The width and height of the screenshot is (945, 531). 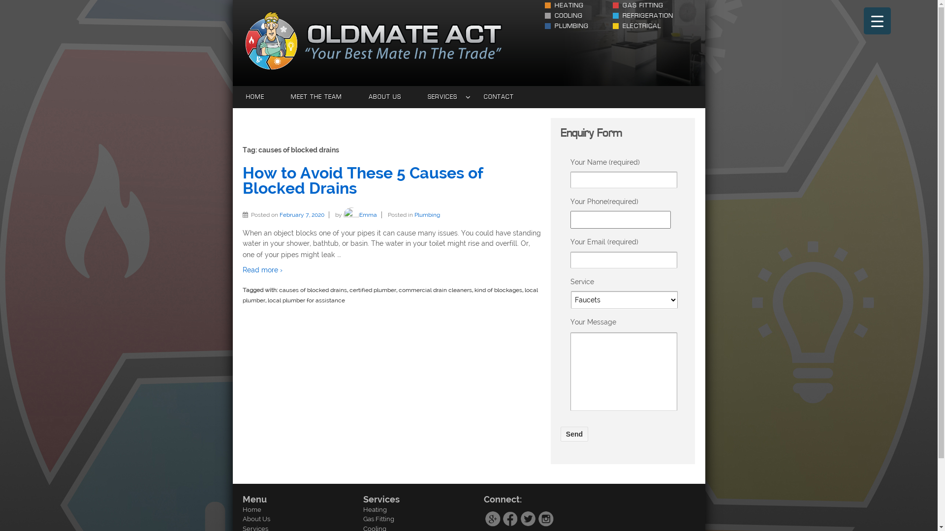 What do you see at coordinates (435, 290) in the screenshot?
I see `commercial drain cleaners` at bounding box center [435, 290].